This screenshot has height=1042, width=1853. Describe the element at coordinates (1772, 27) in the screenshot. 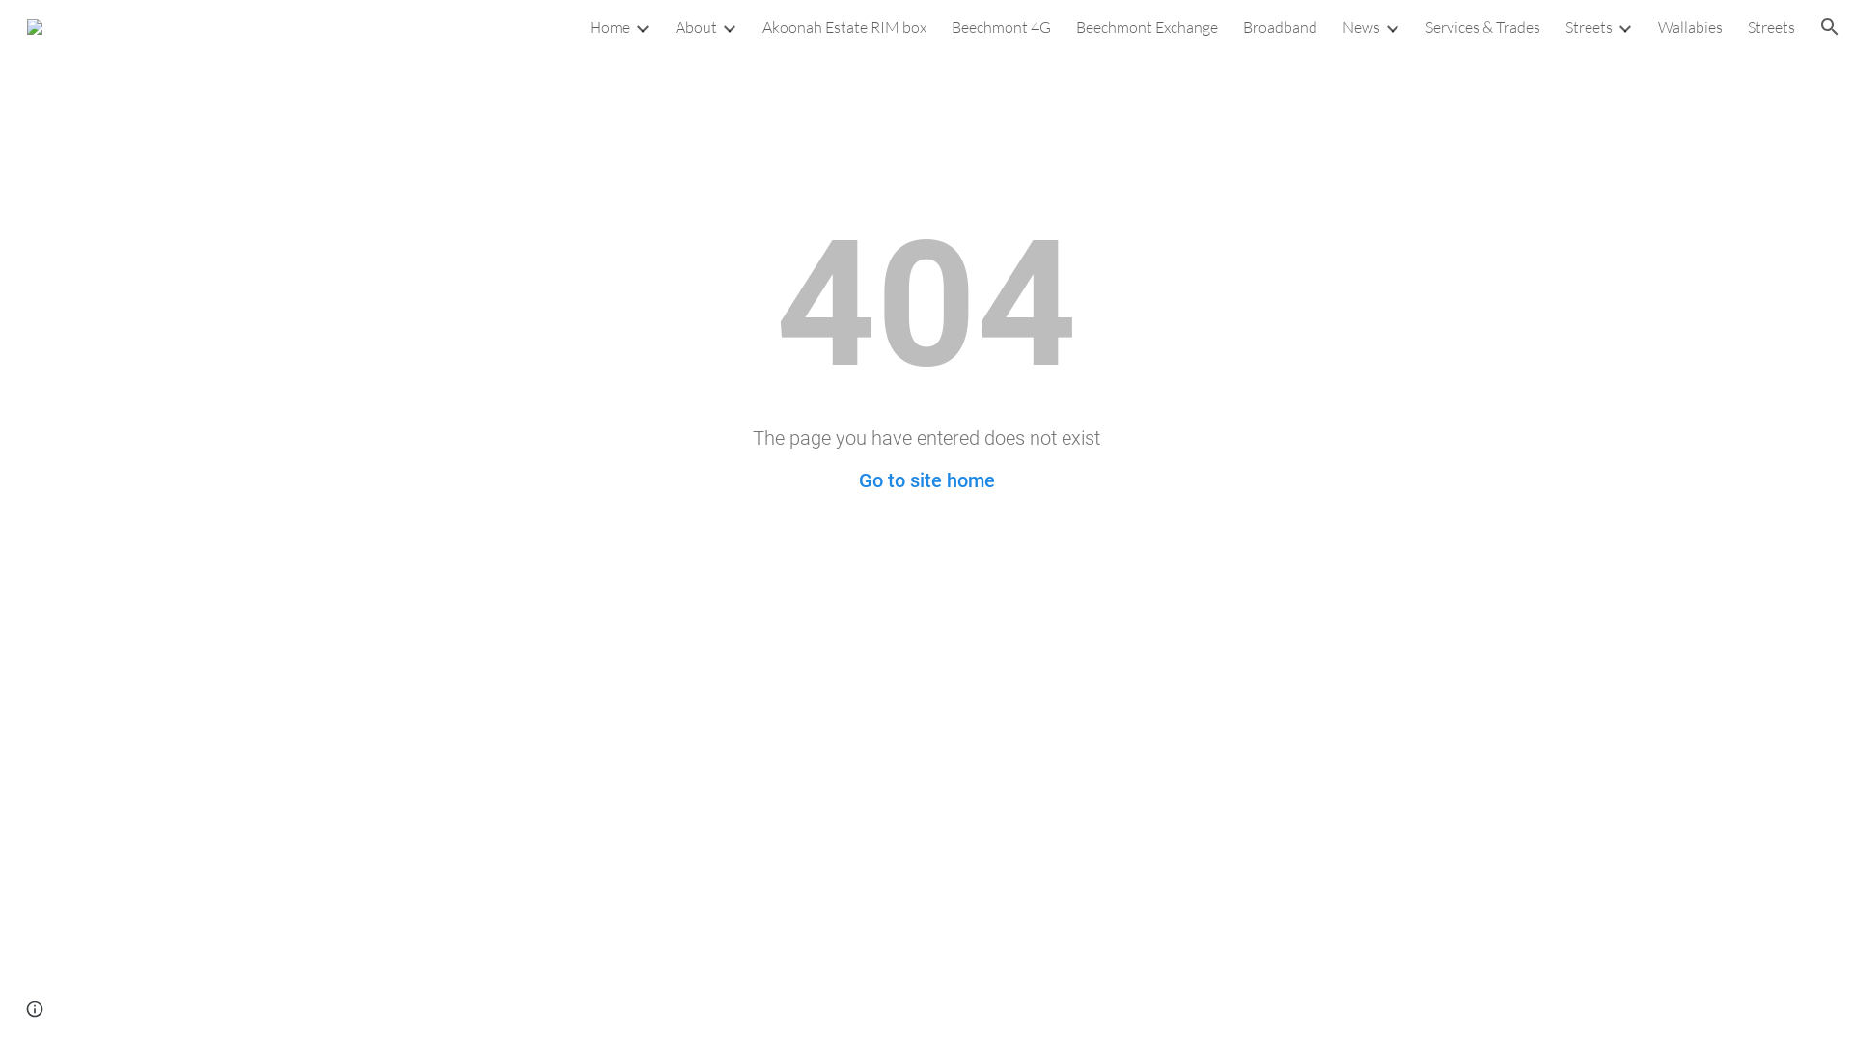

I see `Streets` at that location.